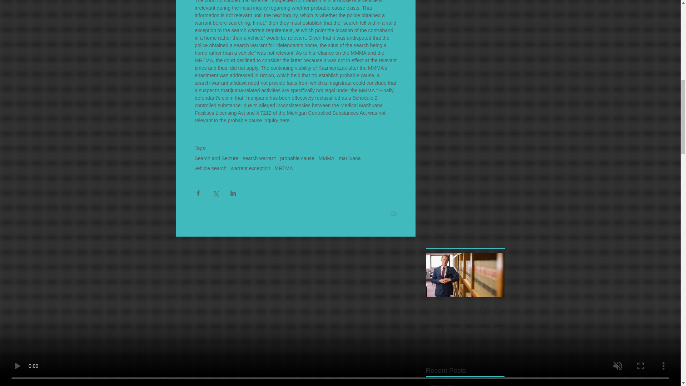  Describe the element at coordinates (481, 385) in the screenshot. I see `Court Errs in Granting HYTA Probation` at that location.